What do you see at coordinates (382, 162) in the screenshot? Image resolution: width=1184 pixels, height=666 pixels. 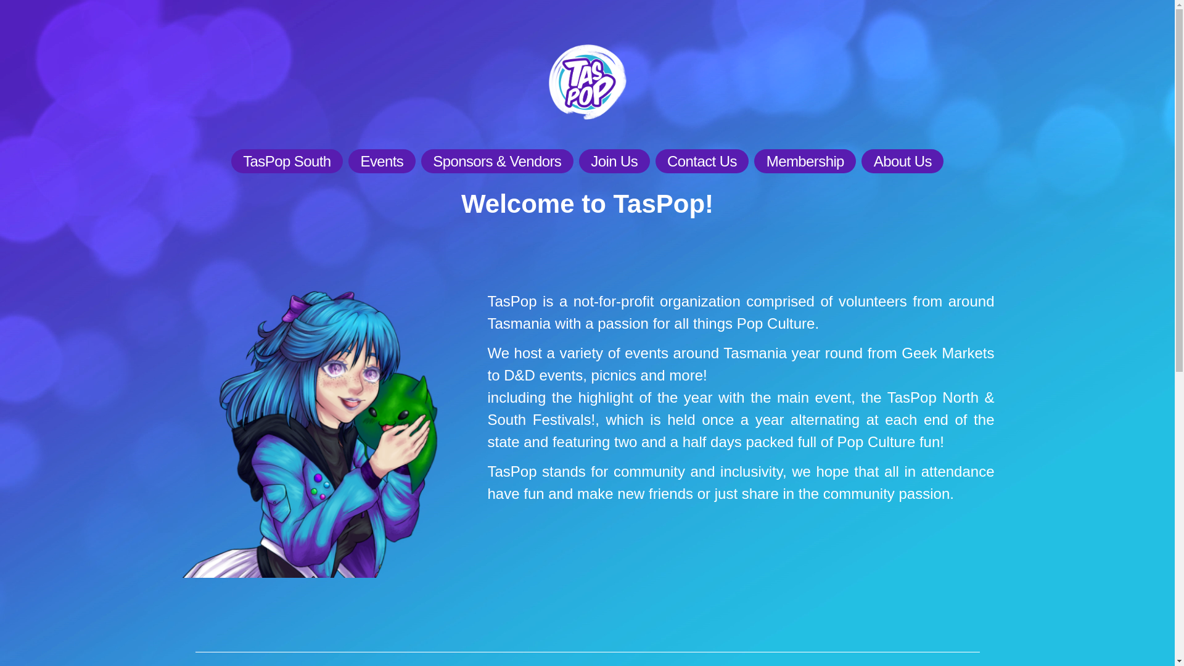 I see `Events` at bounding box center [382, 162].